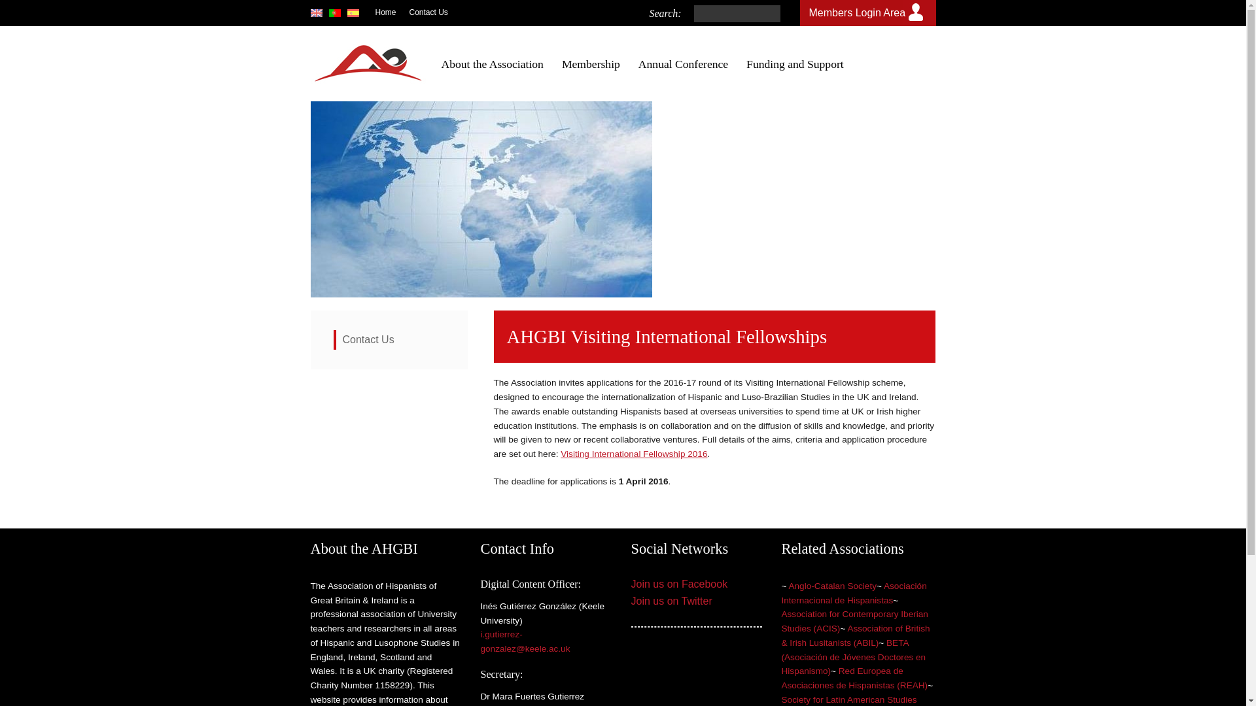  What do you see at coordinates (678, 583) in the screenshot?
I see `Join us on Facebook` at bounding box center [678, 583].